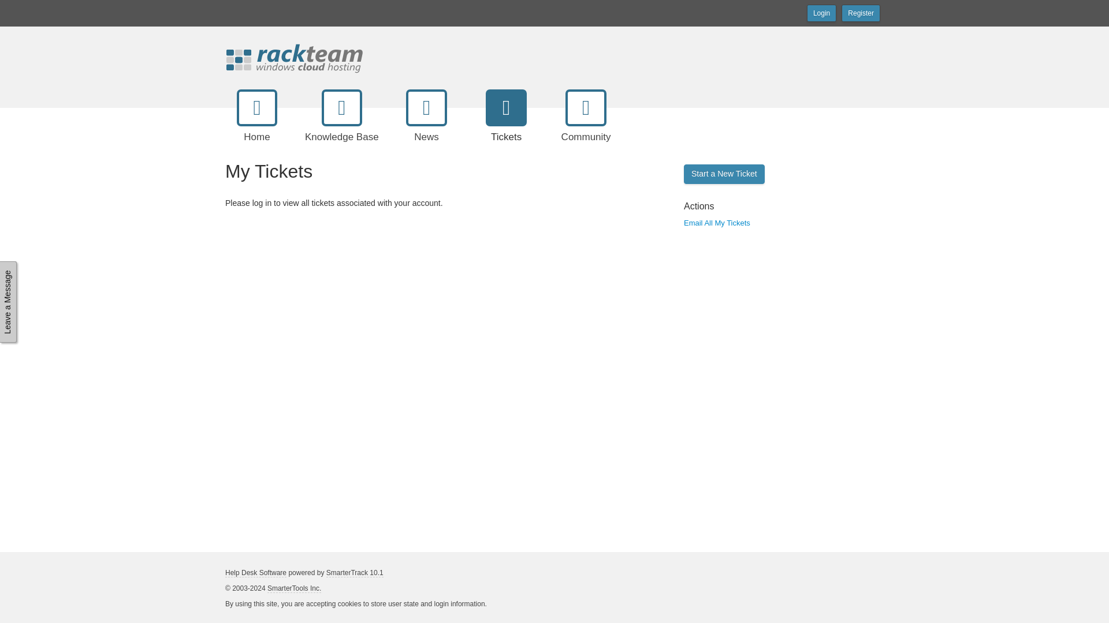 The image size is (1109, 623). I want to click on Tickets, so click(506, 125).